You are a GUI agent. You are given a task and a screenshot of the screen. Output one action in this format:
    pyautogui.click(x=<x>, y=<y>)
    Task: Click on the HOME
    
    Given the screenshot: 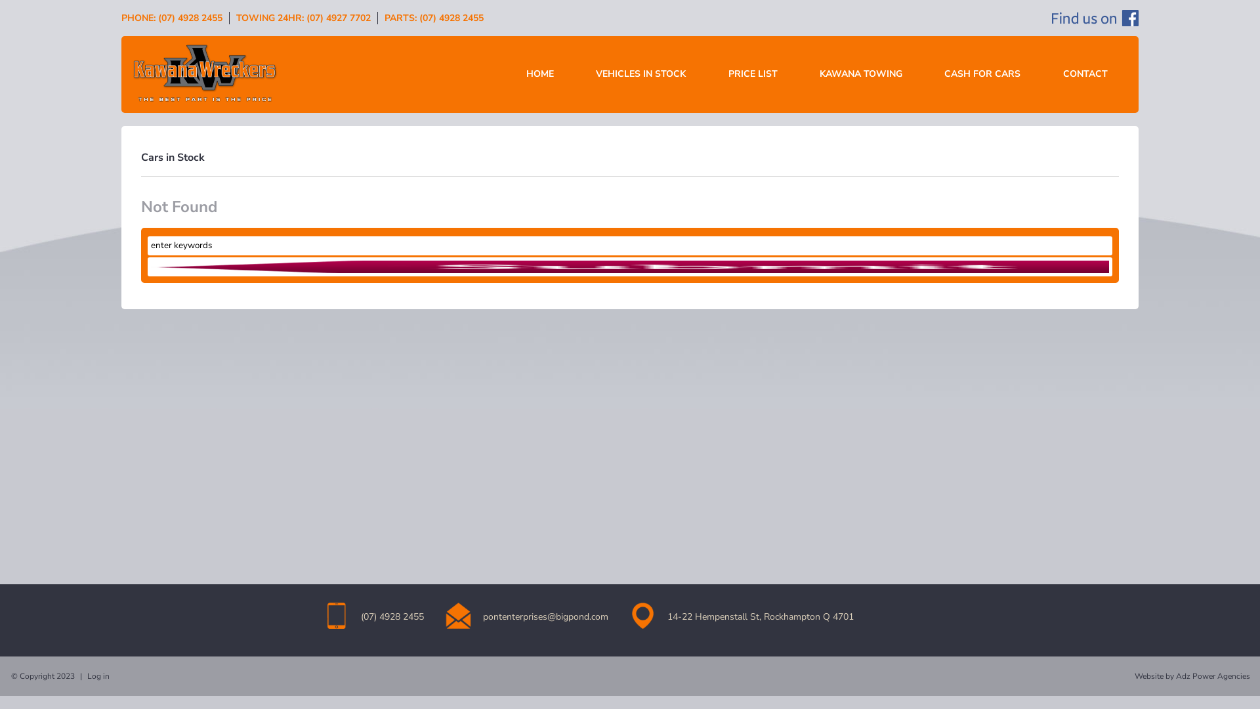 What is the action you would take?
    pyautogui.click(x=540, y=75)
    